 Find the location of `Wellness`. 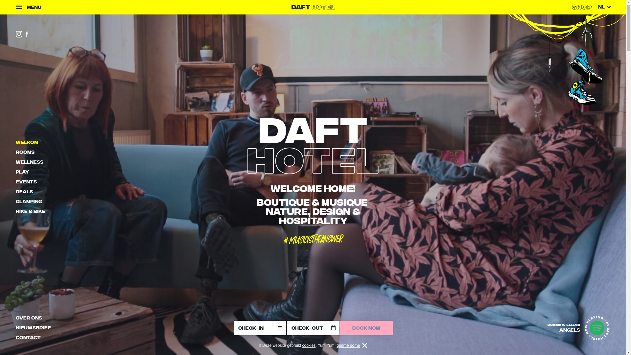

Wellness is located at coordinates (30, 163).